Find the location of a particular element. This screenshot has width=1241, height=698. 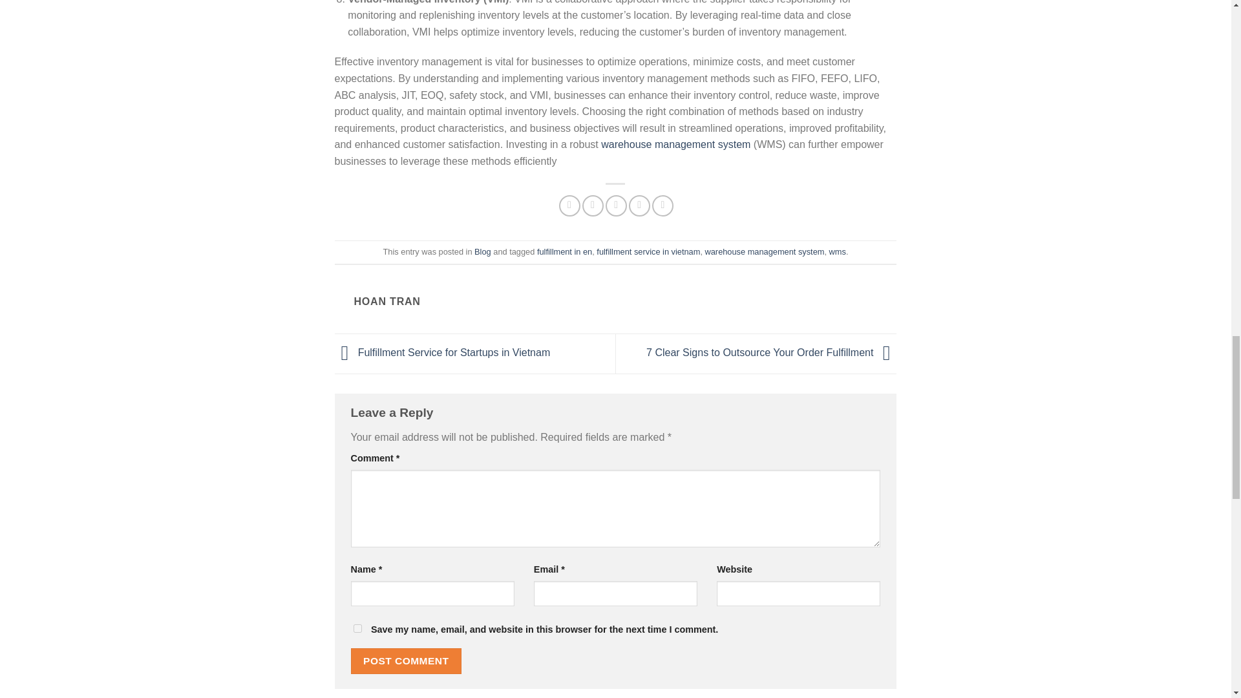

Share on Twitter is located at coordinates (592, 206).